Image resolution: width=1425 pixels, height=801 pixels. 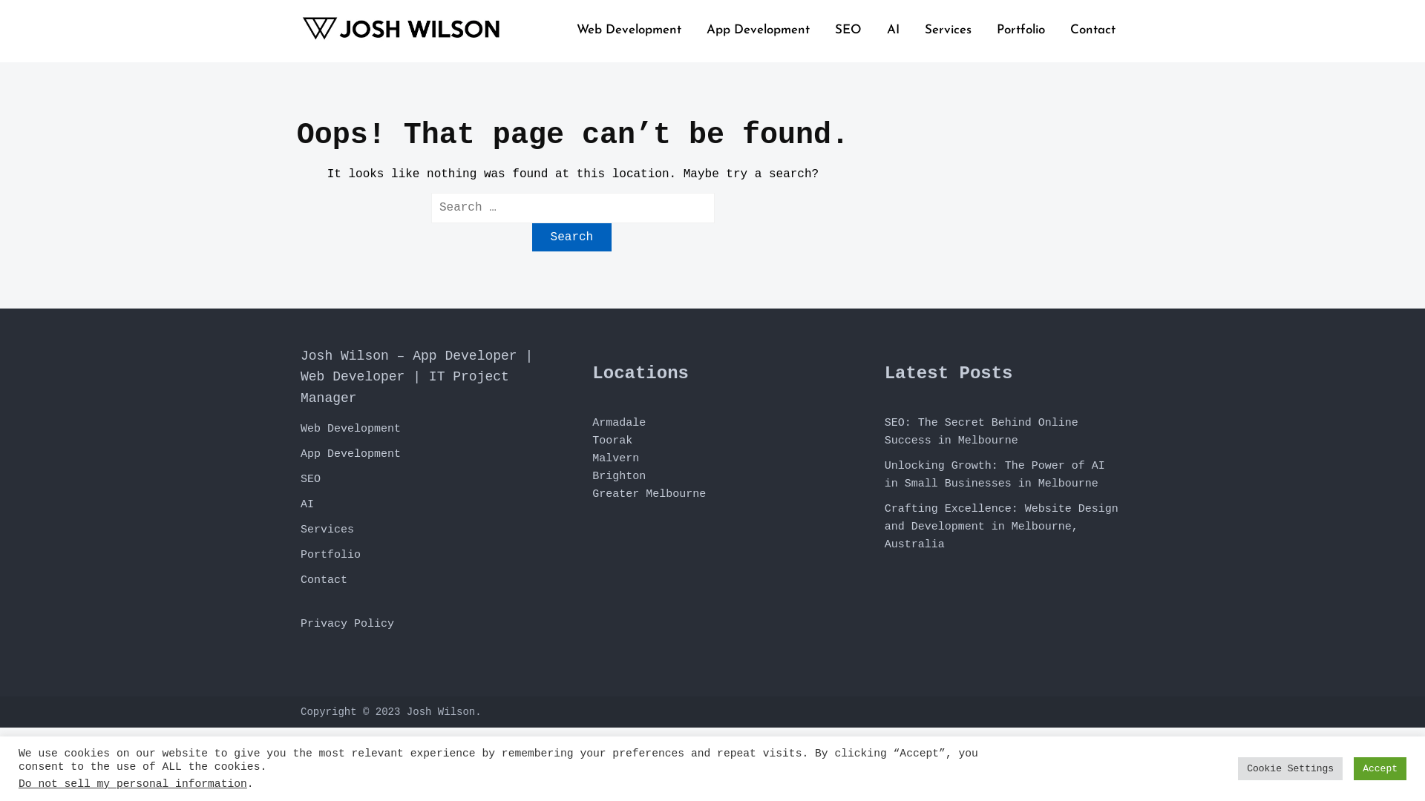 I want to click on Privacy Policy, so click(x=347, y=624).